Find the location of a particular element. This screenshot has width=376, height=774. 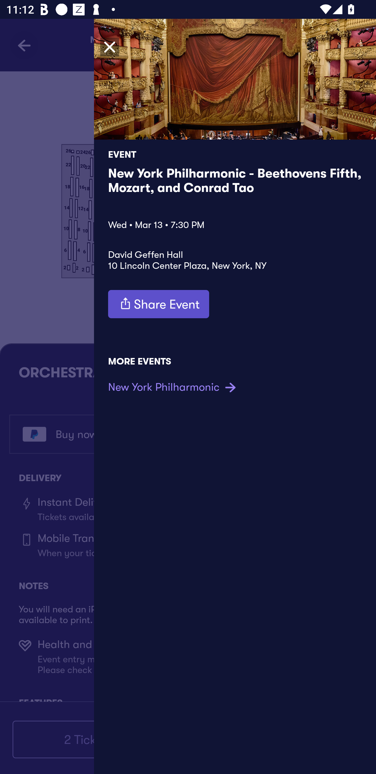

Share Event is located at coordinates (158, 304).